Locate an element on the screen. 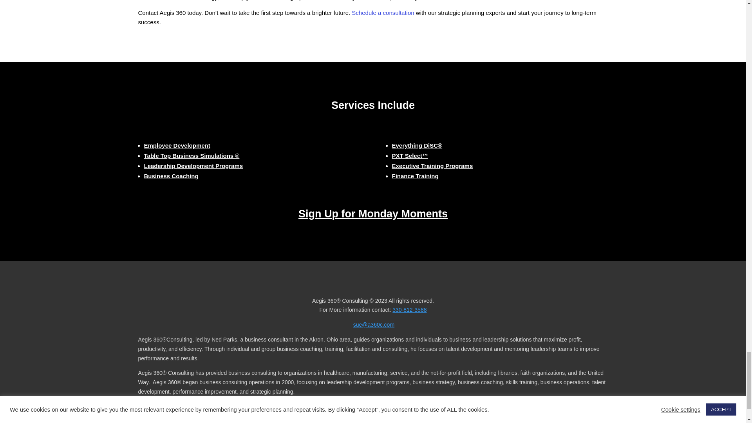 The width and height of the screenshot is (752, 423). Everything DiSC Workshop is located at coordinates (417, 145).